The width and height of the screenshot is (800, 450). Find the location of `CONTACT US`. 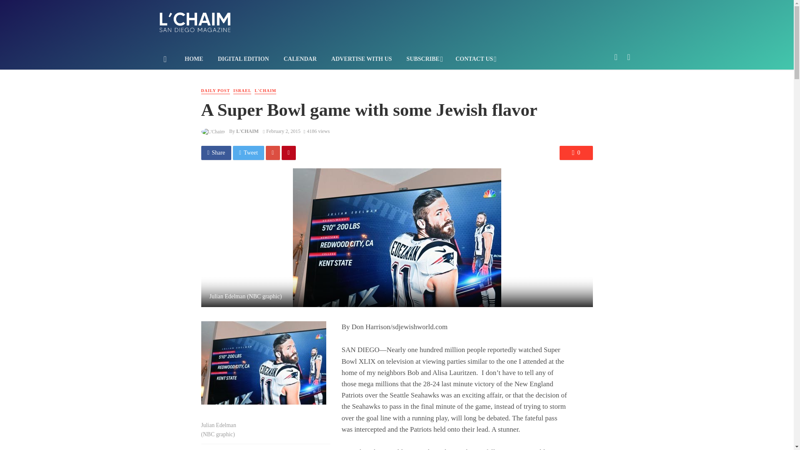

CONTACT US is located at coordinates (475, 59).